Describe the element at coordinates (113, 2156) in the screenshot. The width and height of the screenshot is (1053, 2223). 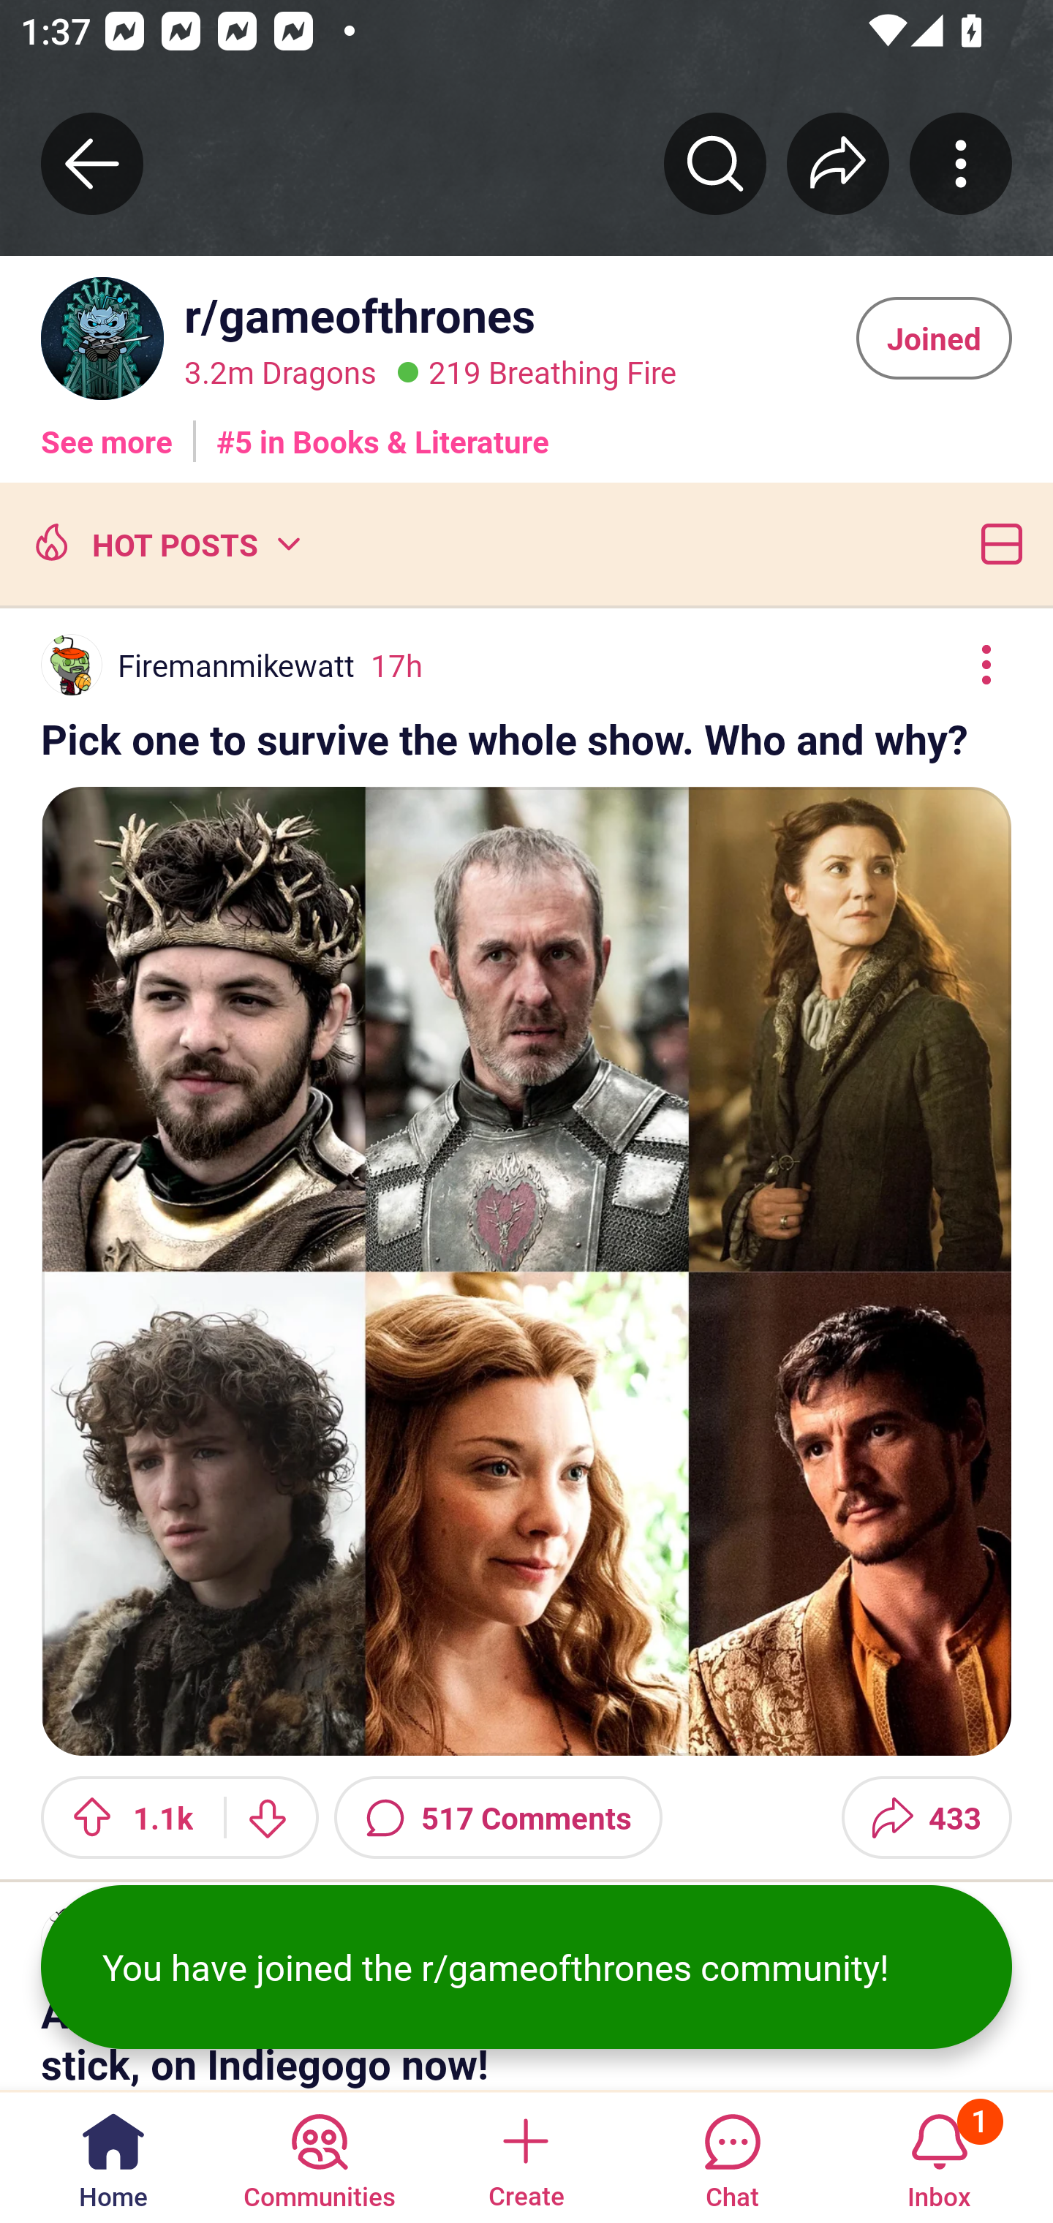
I see `Home` at that location.